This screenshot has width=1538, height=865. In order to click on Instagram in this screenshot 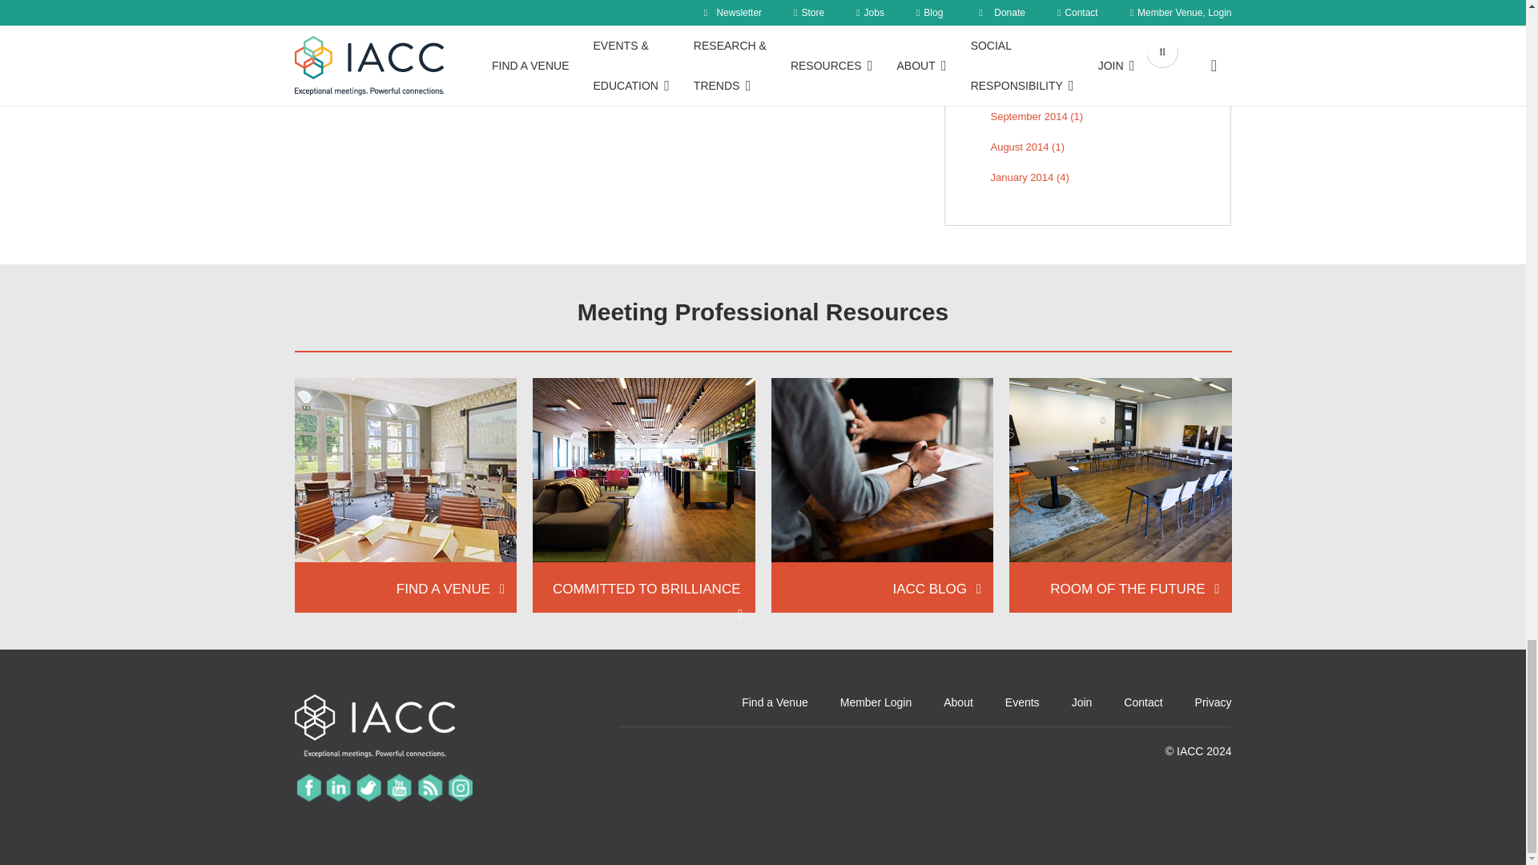, I will do `click(460, 788)`.